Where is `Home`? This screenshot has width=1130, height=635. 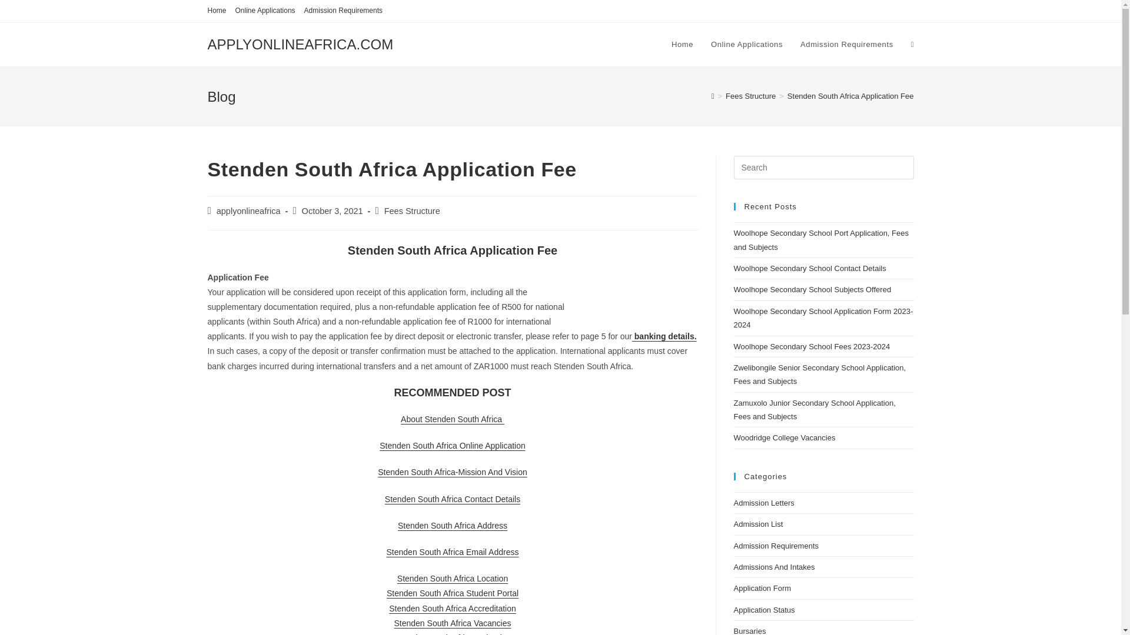
Home is located at coordinates (682, 45).